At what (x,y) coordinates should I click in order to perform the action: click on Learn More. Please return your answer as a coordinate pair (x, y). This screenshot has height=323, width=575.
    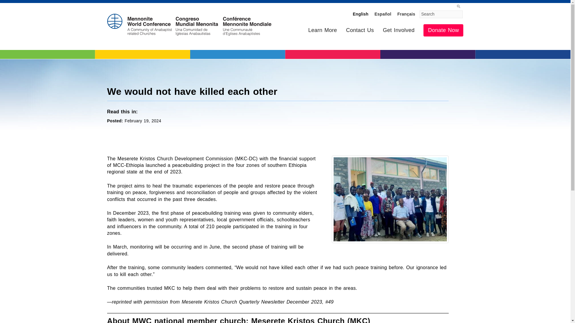
    Looking at the image, I should click on (322, 31).